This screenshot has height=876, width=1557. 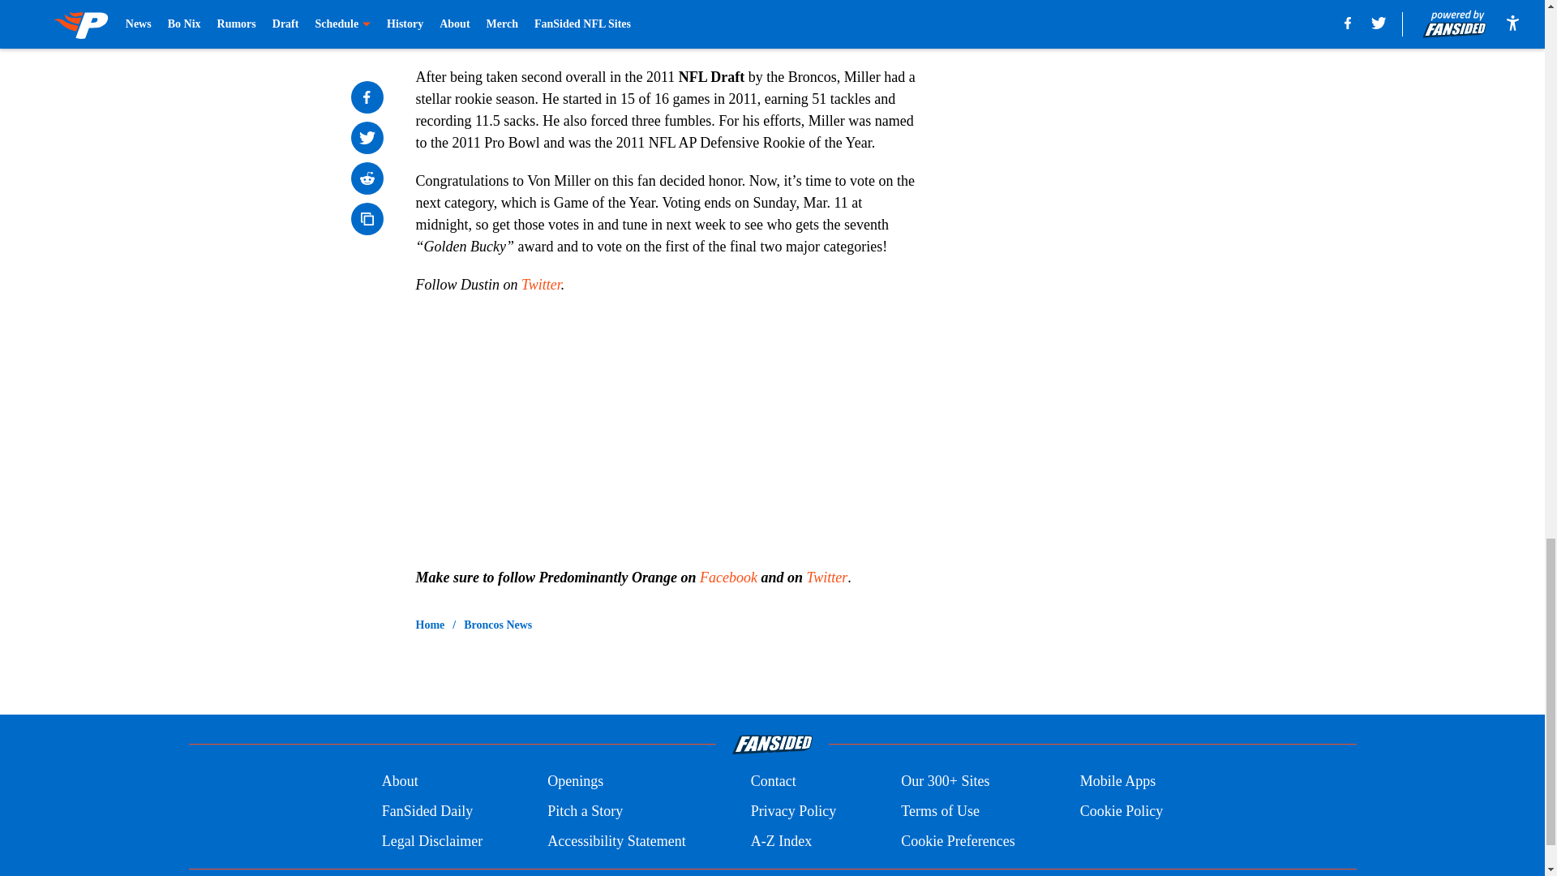 What do you see at coordinates (940, 811) in the screenshot?
I see `Terms of Use` at bounding box center [940, 811].